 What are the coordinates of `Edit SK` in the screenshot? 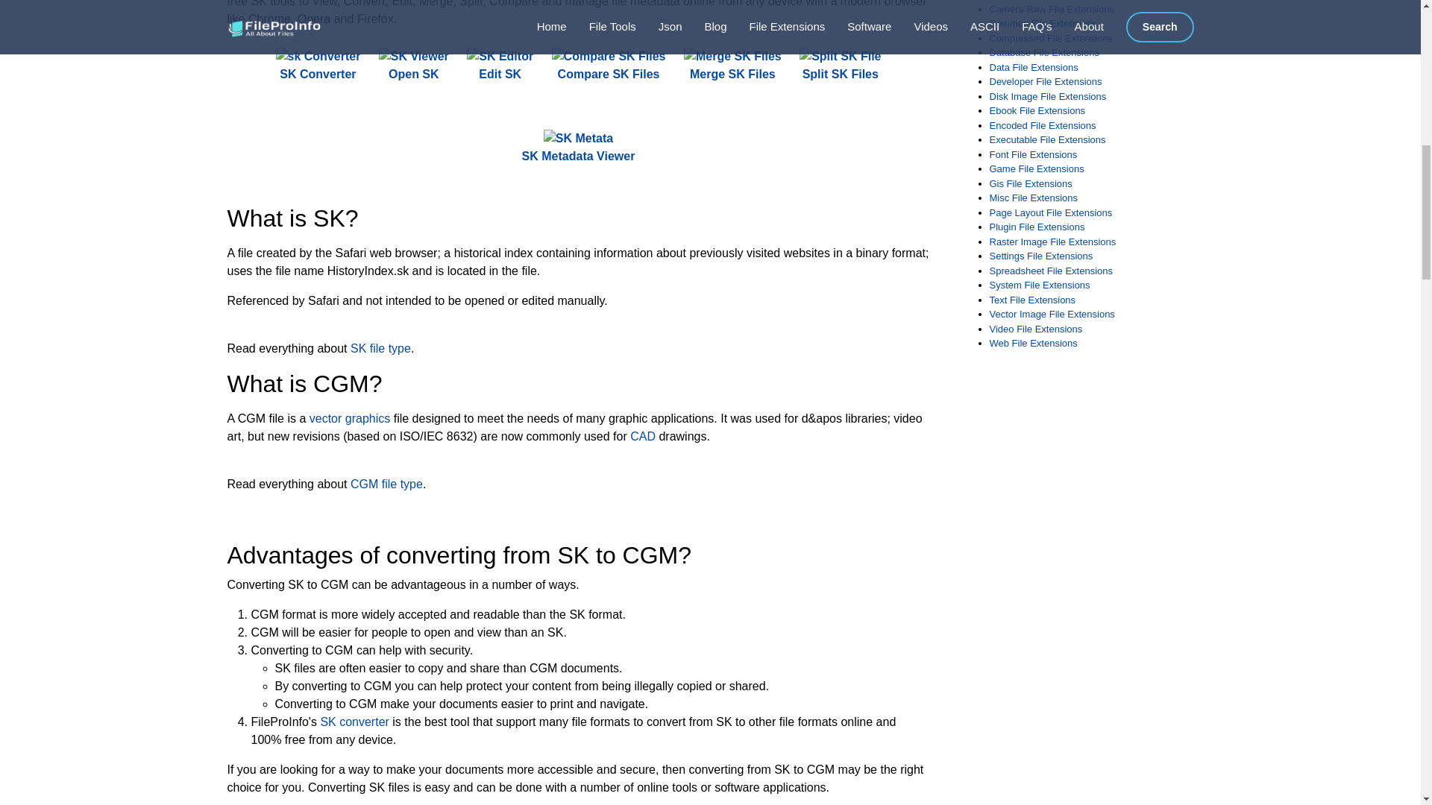 It's located at (500, 66).